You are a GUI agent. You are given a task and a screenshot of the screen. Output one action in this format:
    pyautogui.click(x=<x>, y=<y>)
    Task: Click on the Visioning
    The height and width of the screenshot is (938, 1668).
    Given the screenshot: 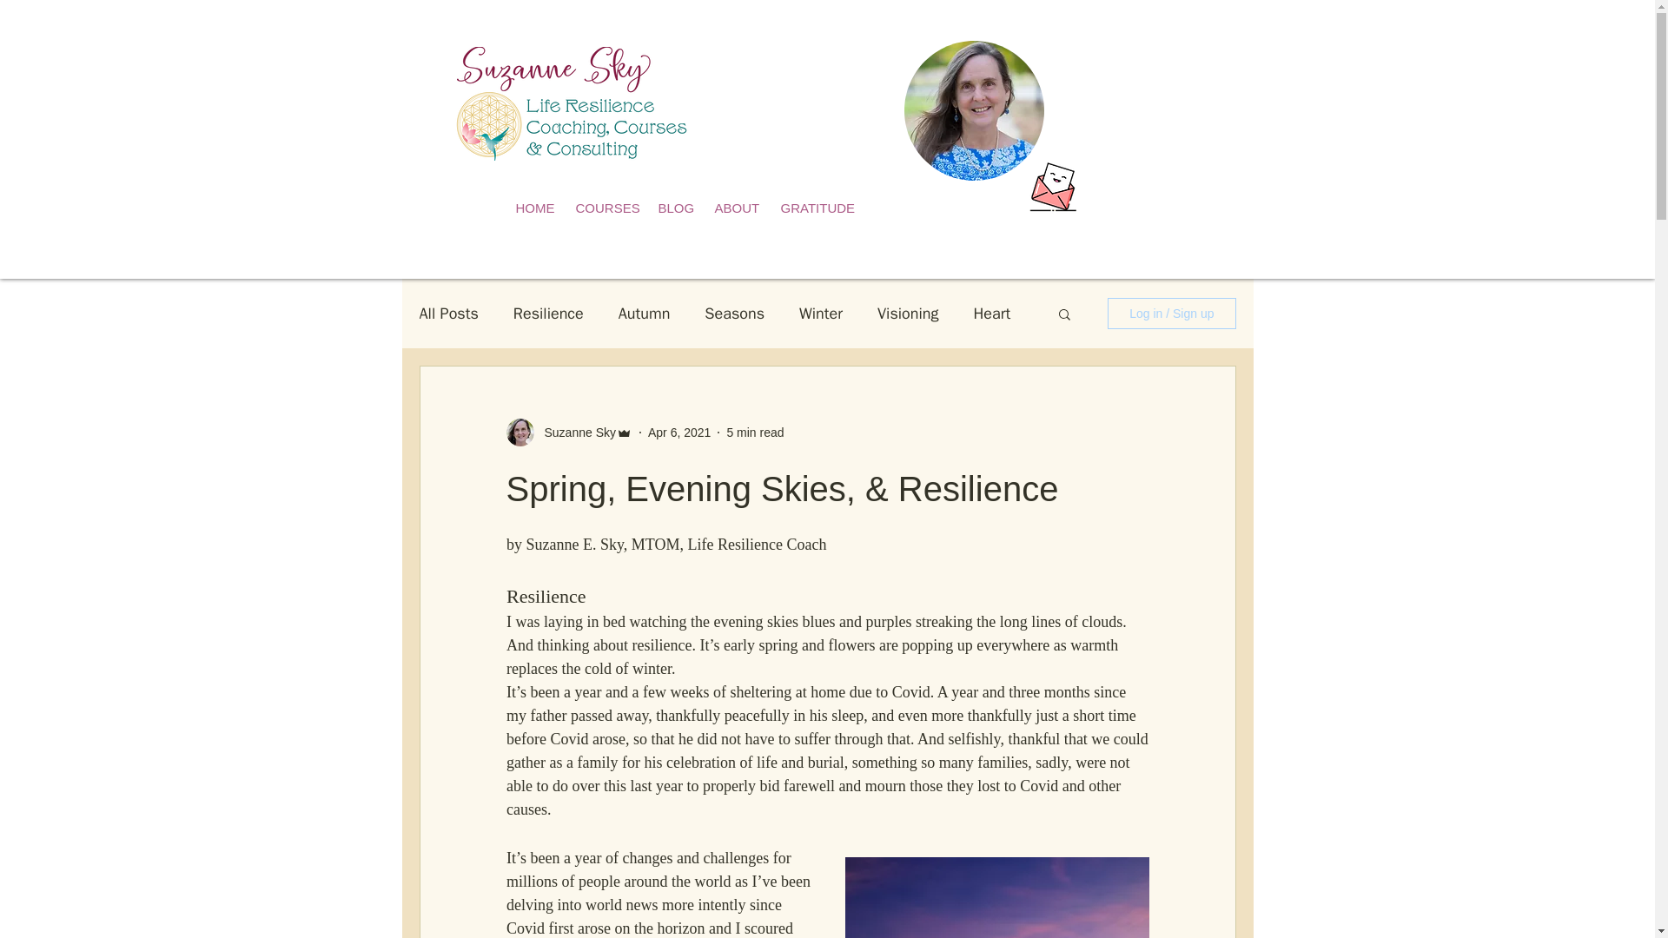 What is the action you would take?
    pyautogui.click(x=907, y=313)
    